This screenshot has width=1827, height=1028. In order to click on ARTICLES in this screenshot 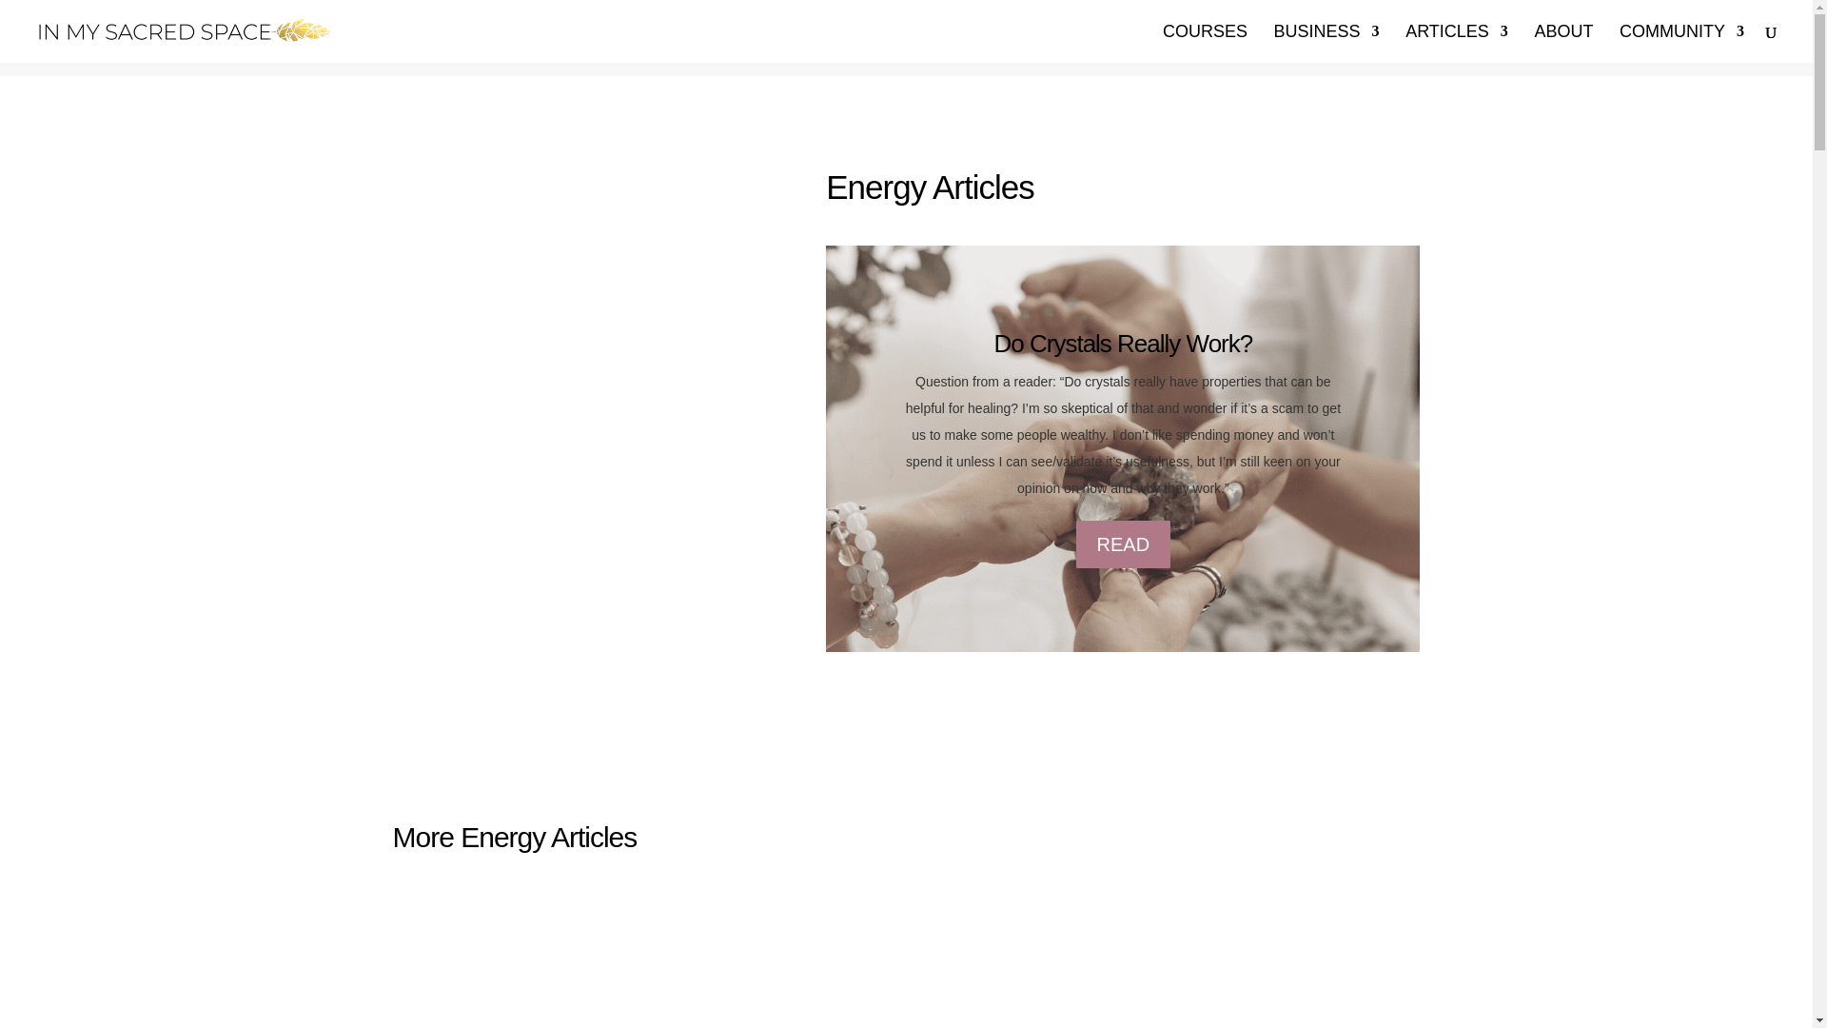, I will do `click(1456, 43)`.